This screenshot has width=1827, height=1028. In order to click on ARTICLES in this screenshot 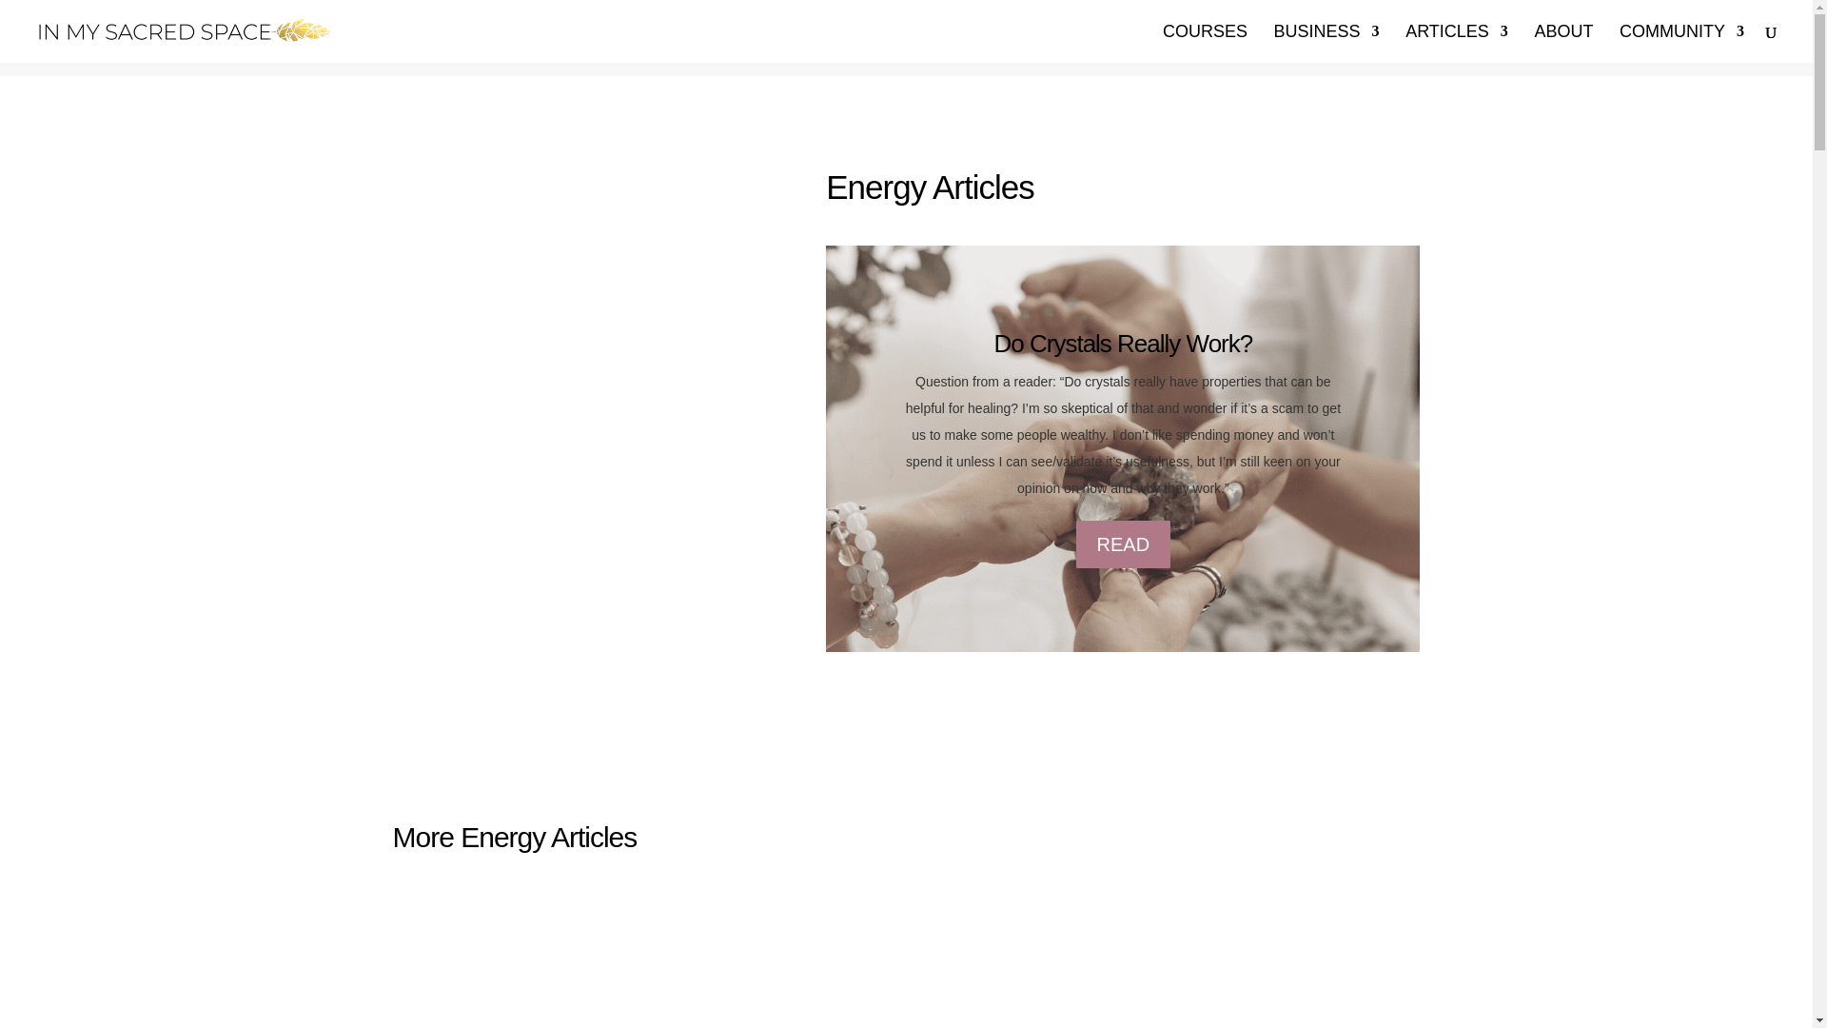, I will do `click(1456, 43)`.